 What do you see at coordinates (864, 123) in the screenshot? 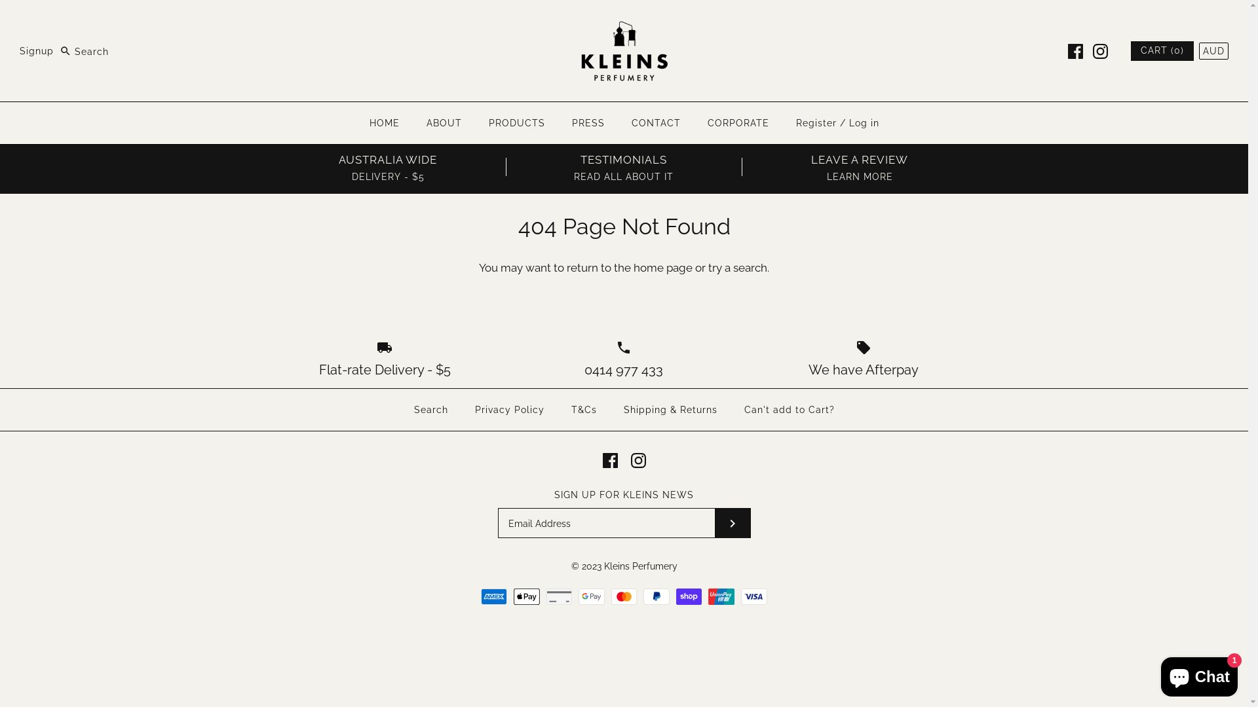
I see `Log in` at bounding box center [864, 123].